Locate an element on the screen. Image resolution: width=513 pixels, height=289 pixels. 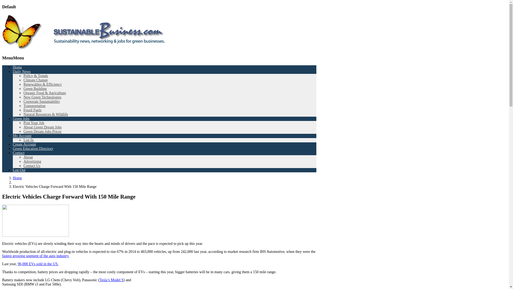
Home is located at coordinates (17, 178).